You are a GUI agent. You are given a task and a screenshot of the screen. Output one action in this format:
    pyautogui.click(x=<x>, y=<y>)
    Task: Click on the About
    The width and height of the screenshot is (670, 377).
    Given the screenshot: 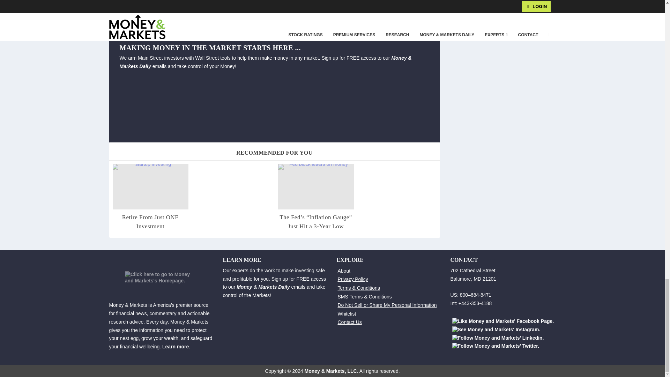 What is the action you would take?
    pyautogui.click(x=344, y=271)
    